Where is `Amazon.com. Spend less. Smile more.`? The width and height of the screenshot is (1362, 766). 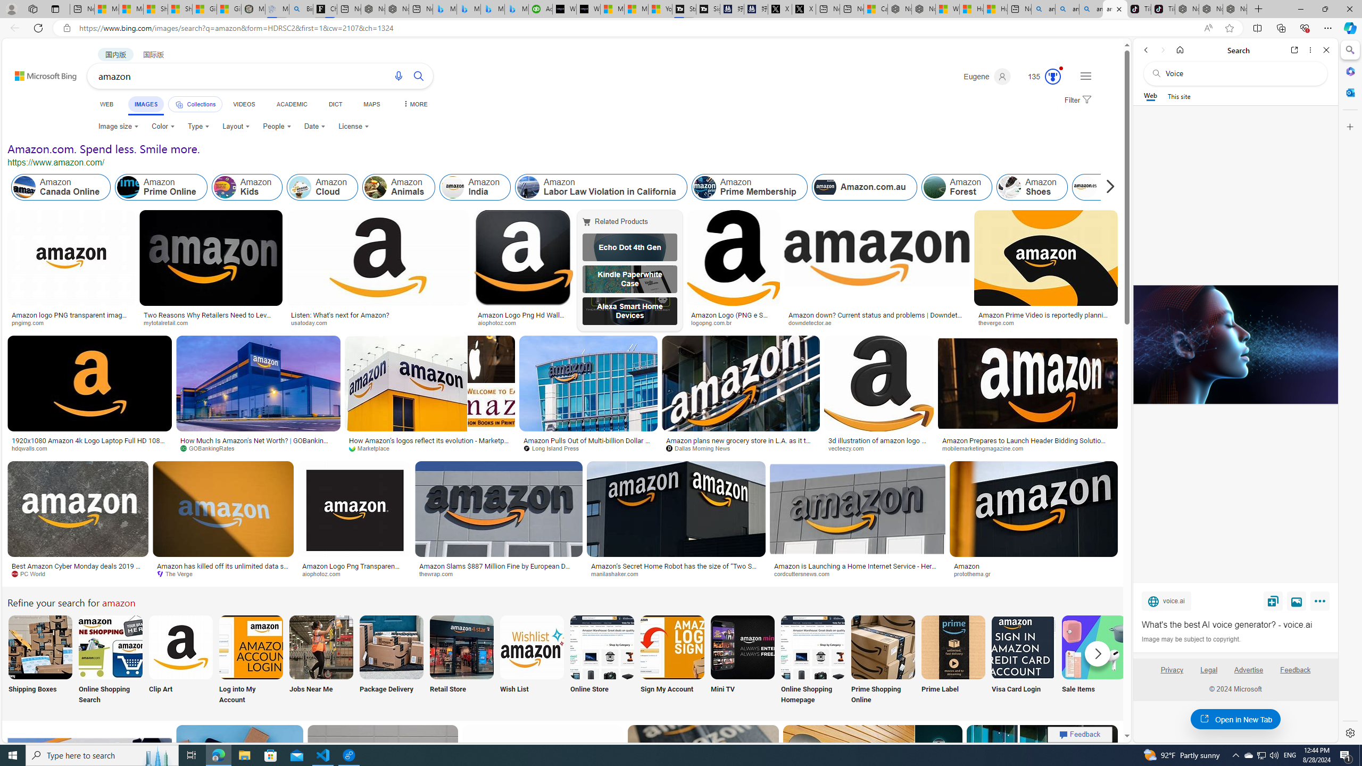 Amazon.com. Spend less. Smile more. is located at coordinates (103, 148).